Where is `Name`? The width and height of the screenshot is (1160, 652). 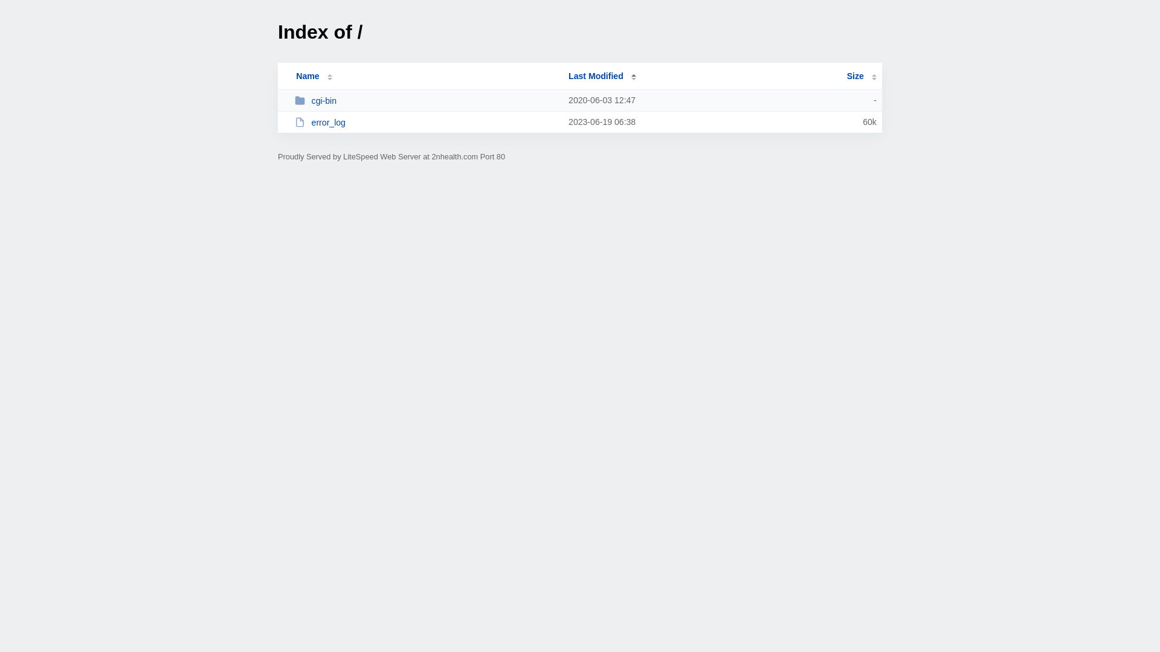 Name is located at coordinates (308, 76).